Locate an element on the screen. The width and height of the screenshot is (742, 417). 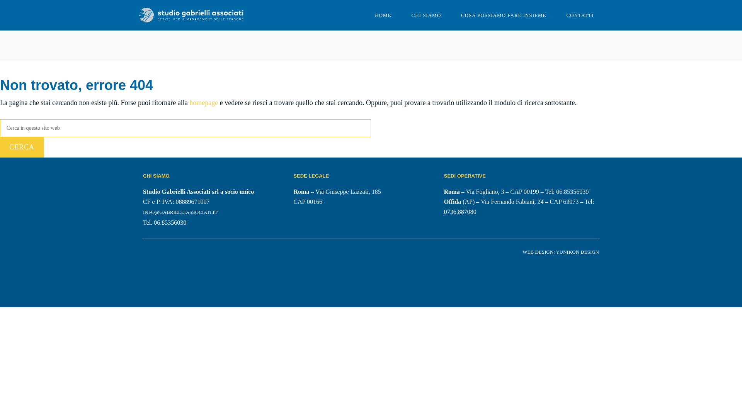
WEB DESIGN: YUNIKON DESIGN is located at coordinates (560, 252).